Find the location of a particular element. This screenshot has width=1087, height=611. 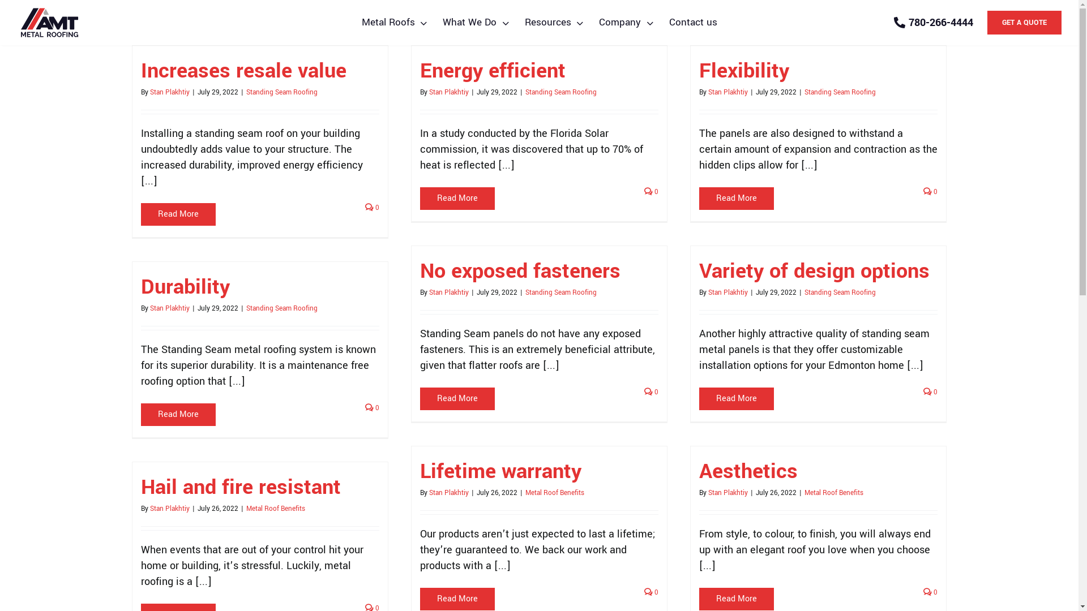

Read More is located at coordinates (178, 214).